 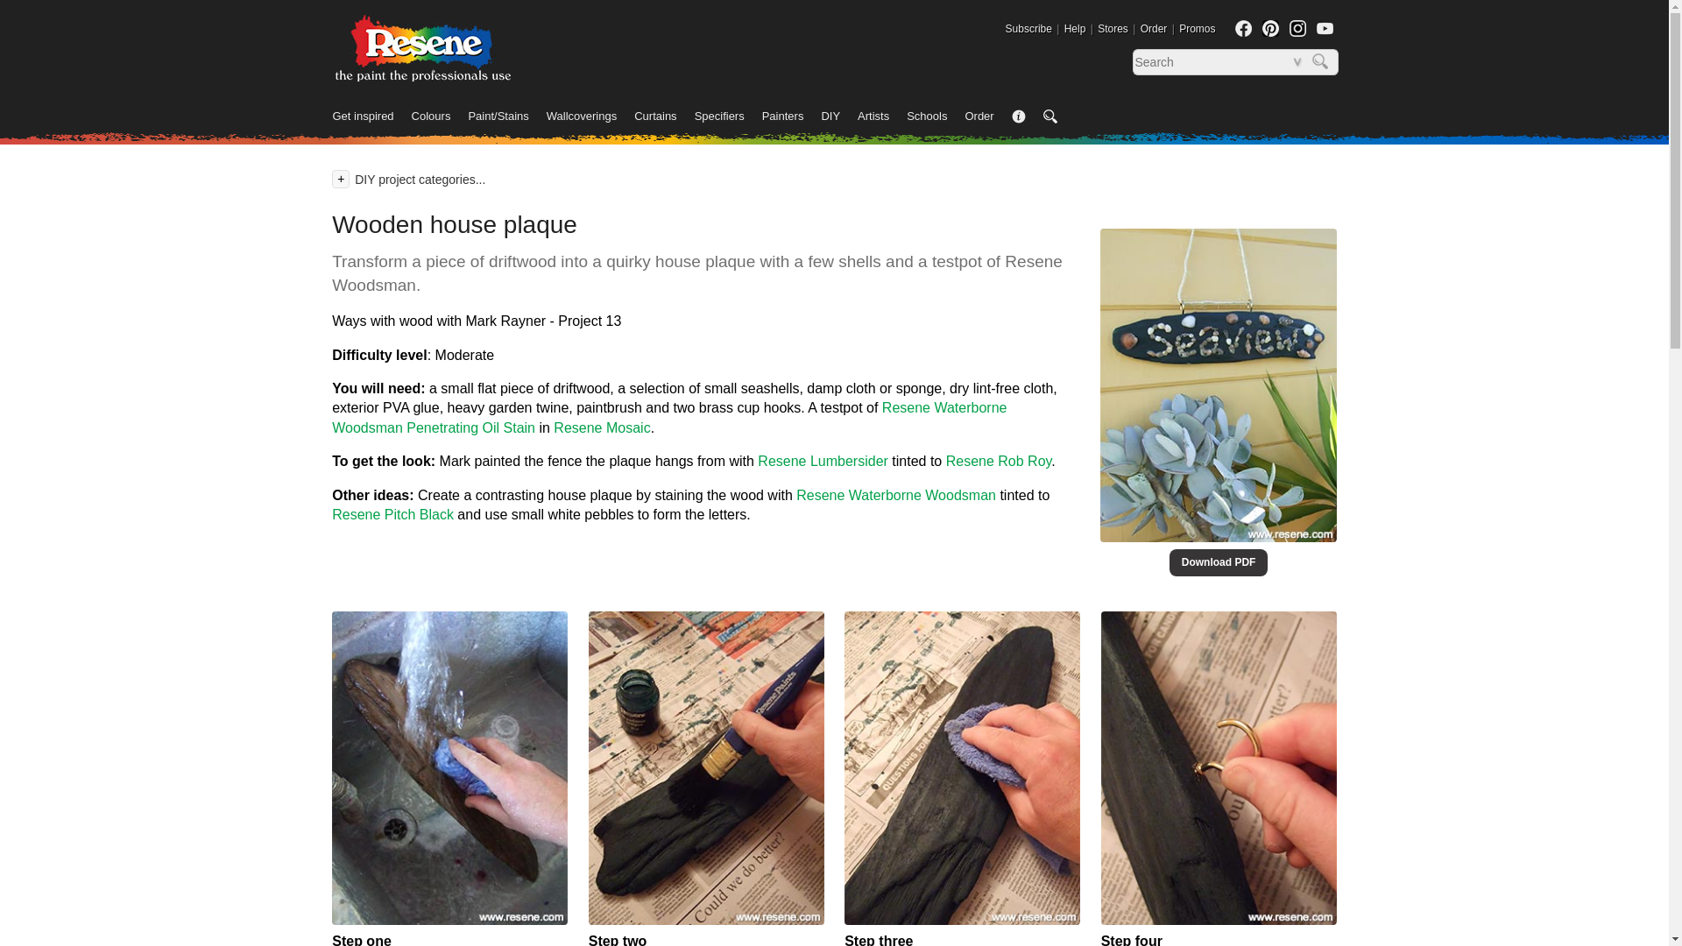 What do you see at coordinates (1242, 28) in the screenshot?
I see `Follow us on Facebook` at bounding box center [1242, 28].